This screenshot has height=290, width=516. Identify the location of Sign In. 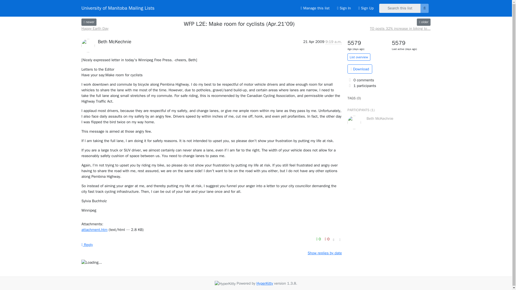
(344, 8).